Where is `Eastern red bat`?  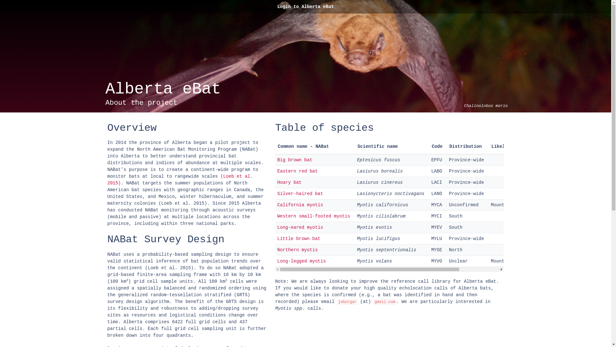
Eastern red bat is located at coordinates (297, 171).